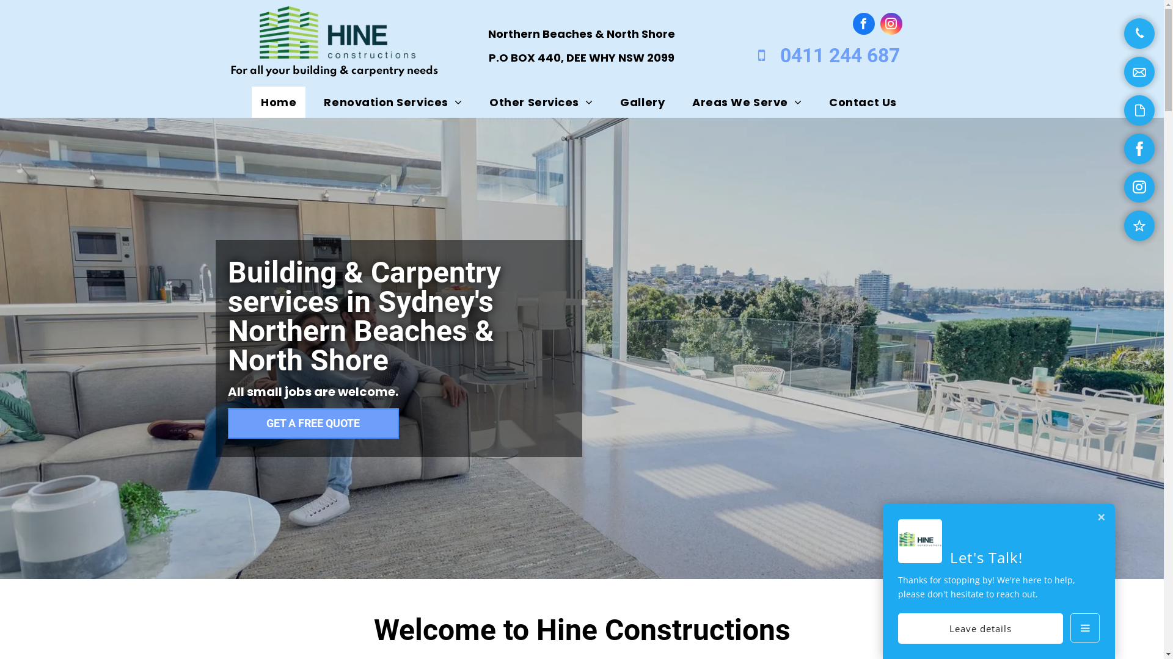  What do you see at coordinates (747, 103) in the screenshot?
I see `Areas We Serve` at bounding box center [747, 103].